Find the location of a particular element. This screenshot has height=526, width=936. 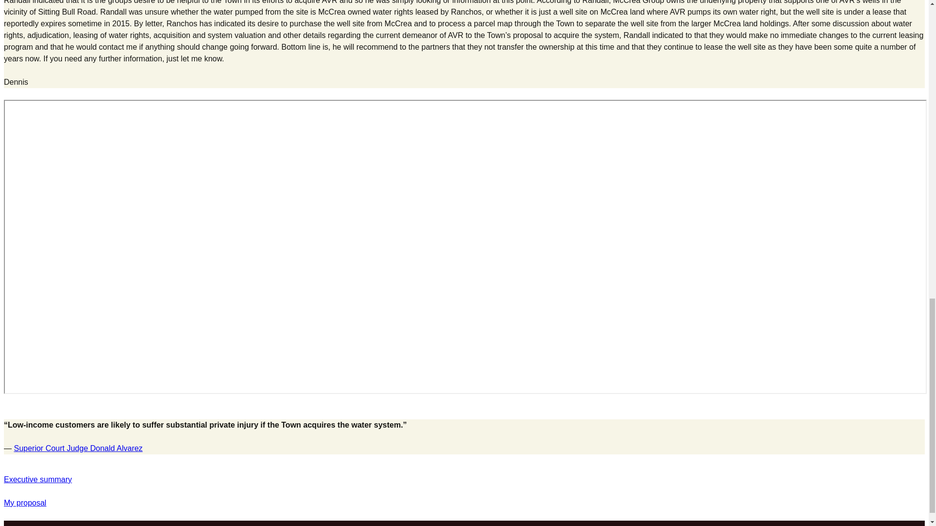

Superior Court Judge Donald Alvarez is located at coordinates (78, 448).